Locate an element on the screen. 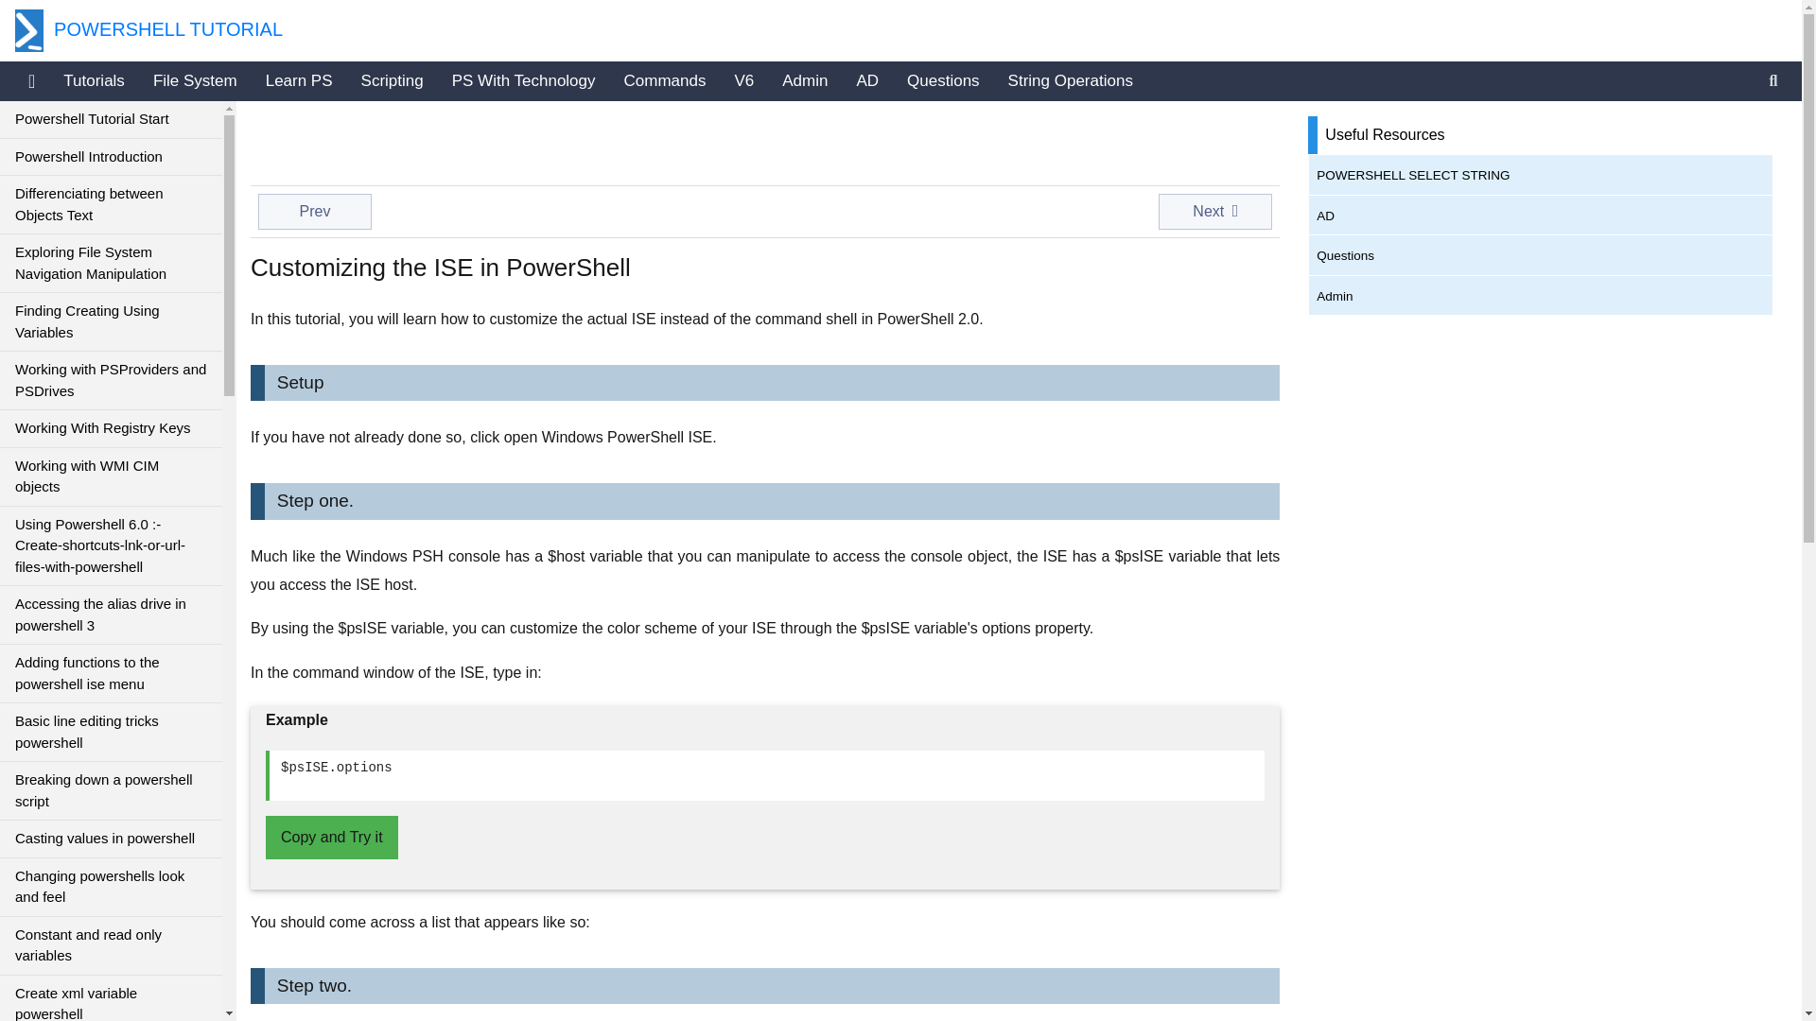 The width and height of the screenshot is (1816, 1021). Accessing the alias drive in powershell 3 is located at coordinates (111, 614).